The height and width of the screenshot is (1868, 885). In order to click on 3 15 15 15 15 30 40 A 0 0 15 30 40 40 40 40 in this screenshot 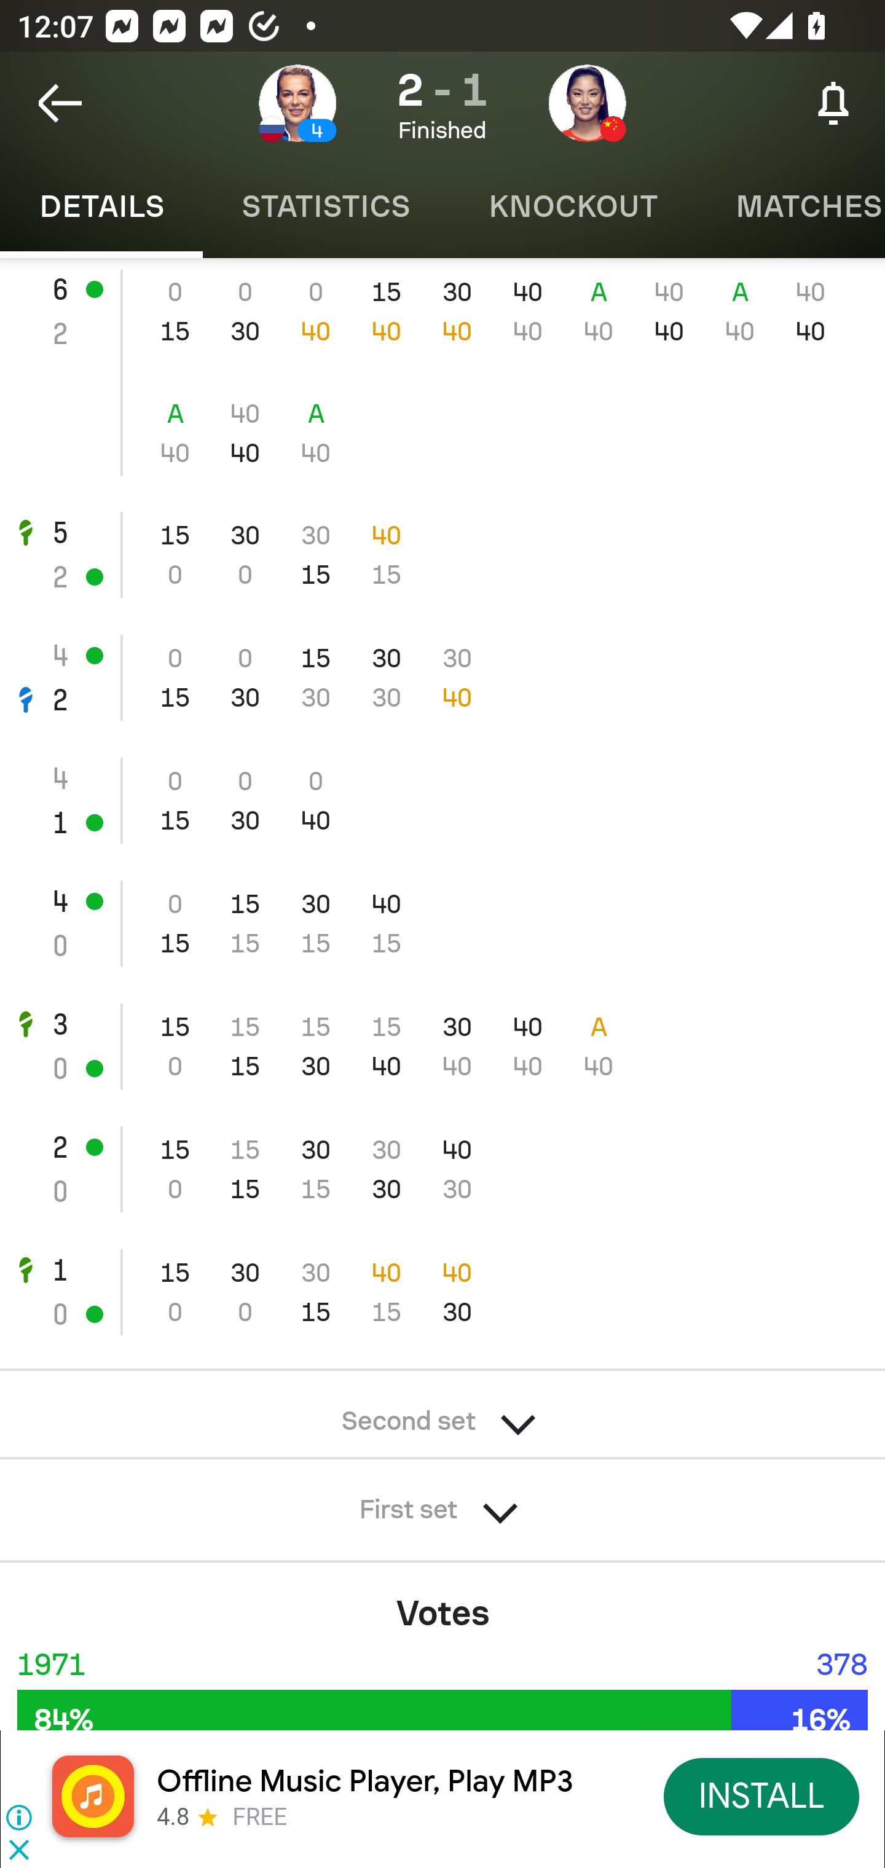, I will do `click(442, 1046)`.